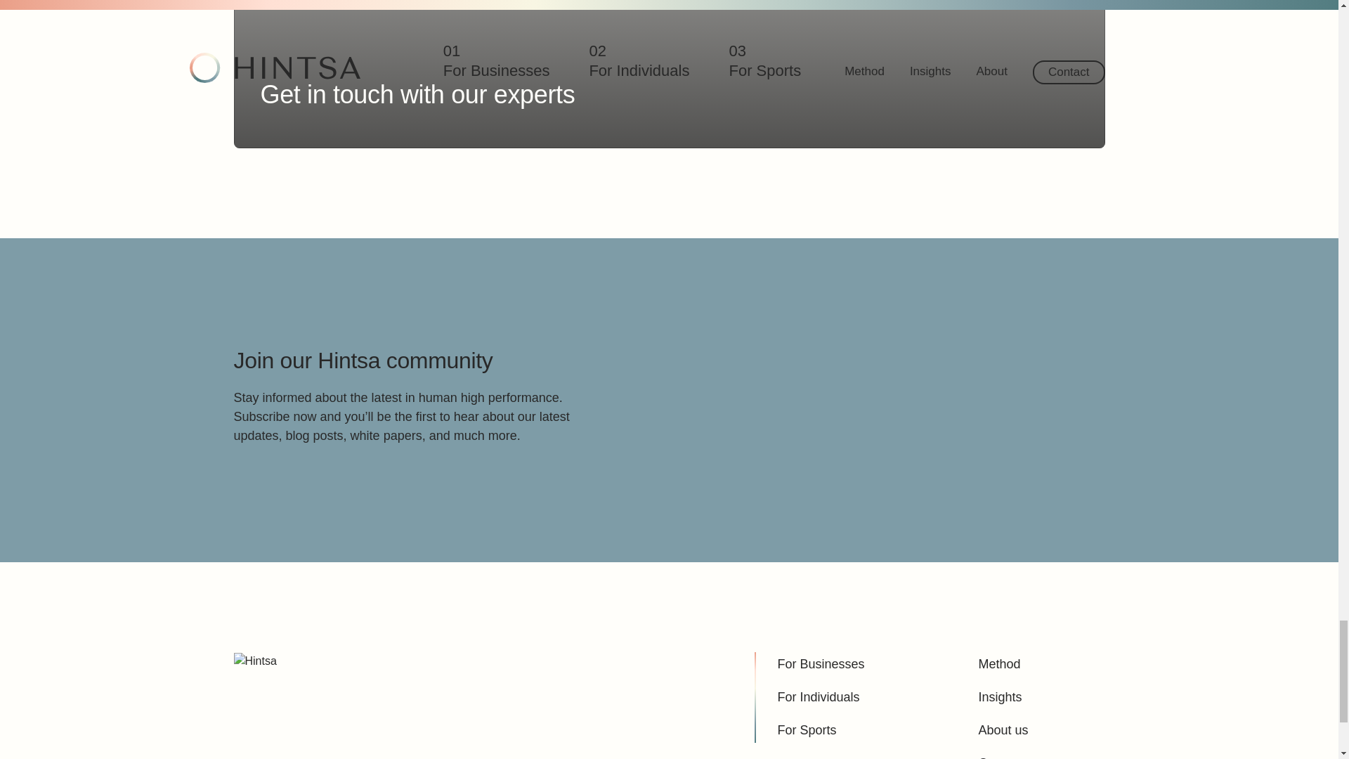  I want to click on For Individuals, so click(818, 697).